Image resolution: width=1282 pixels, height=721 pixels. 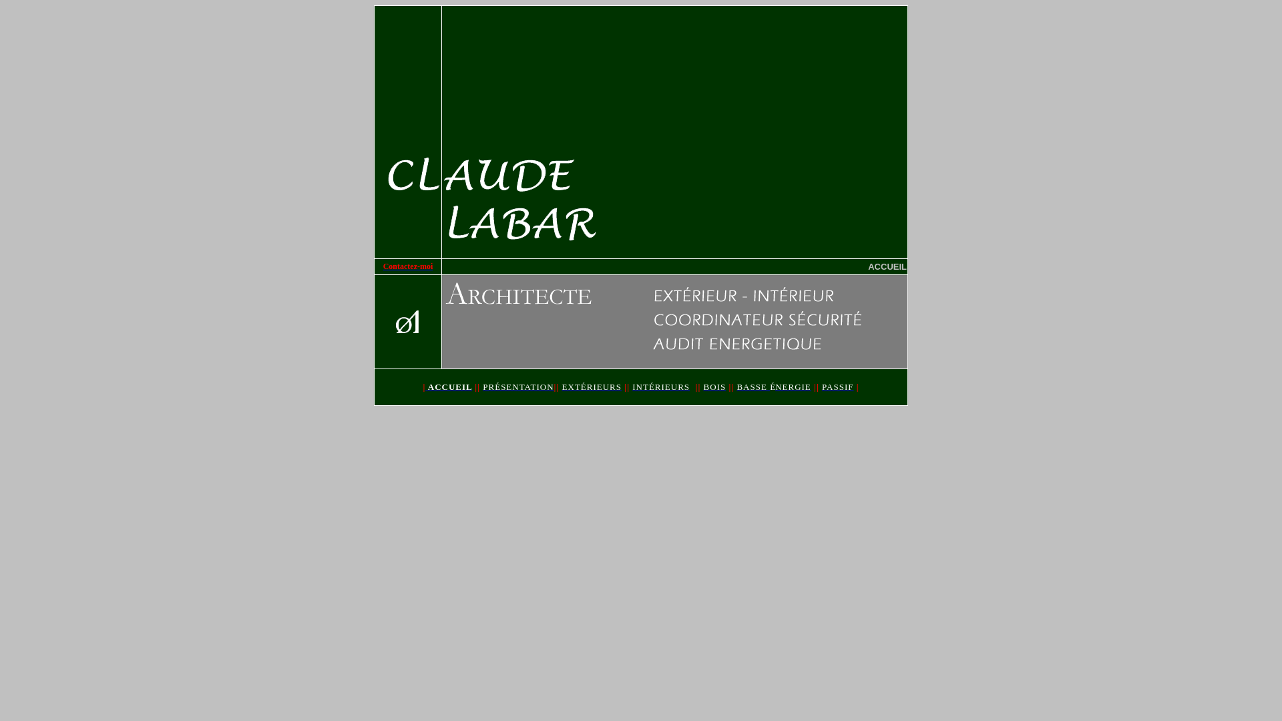 I want to click on ACCUEIL, so click(x=450, y=387).